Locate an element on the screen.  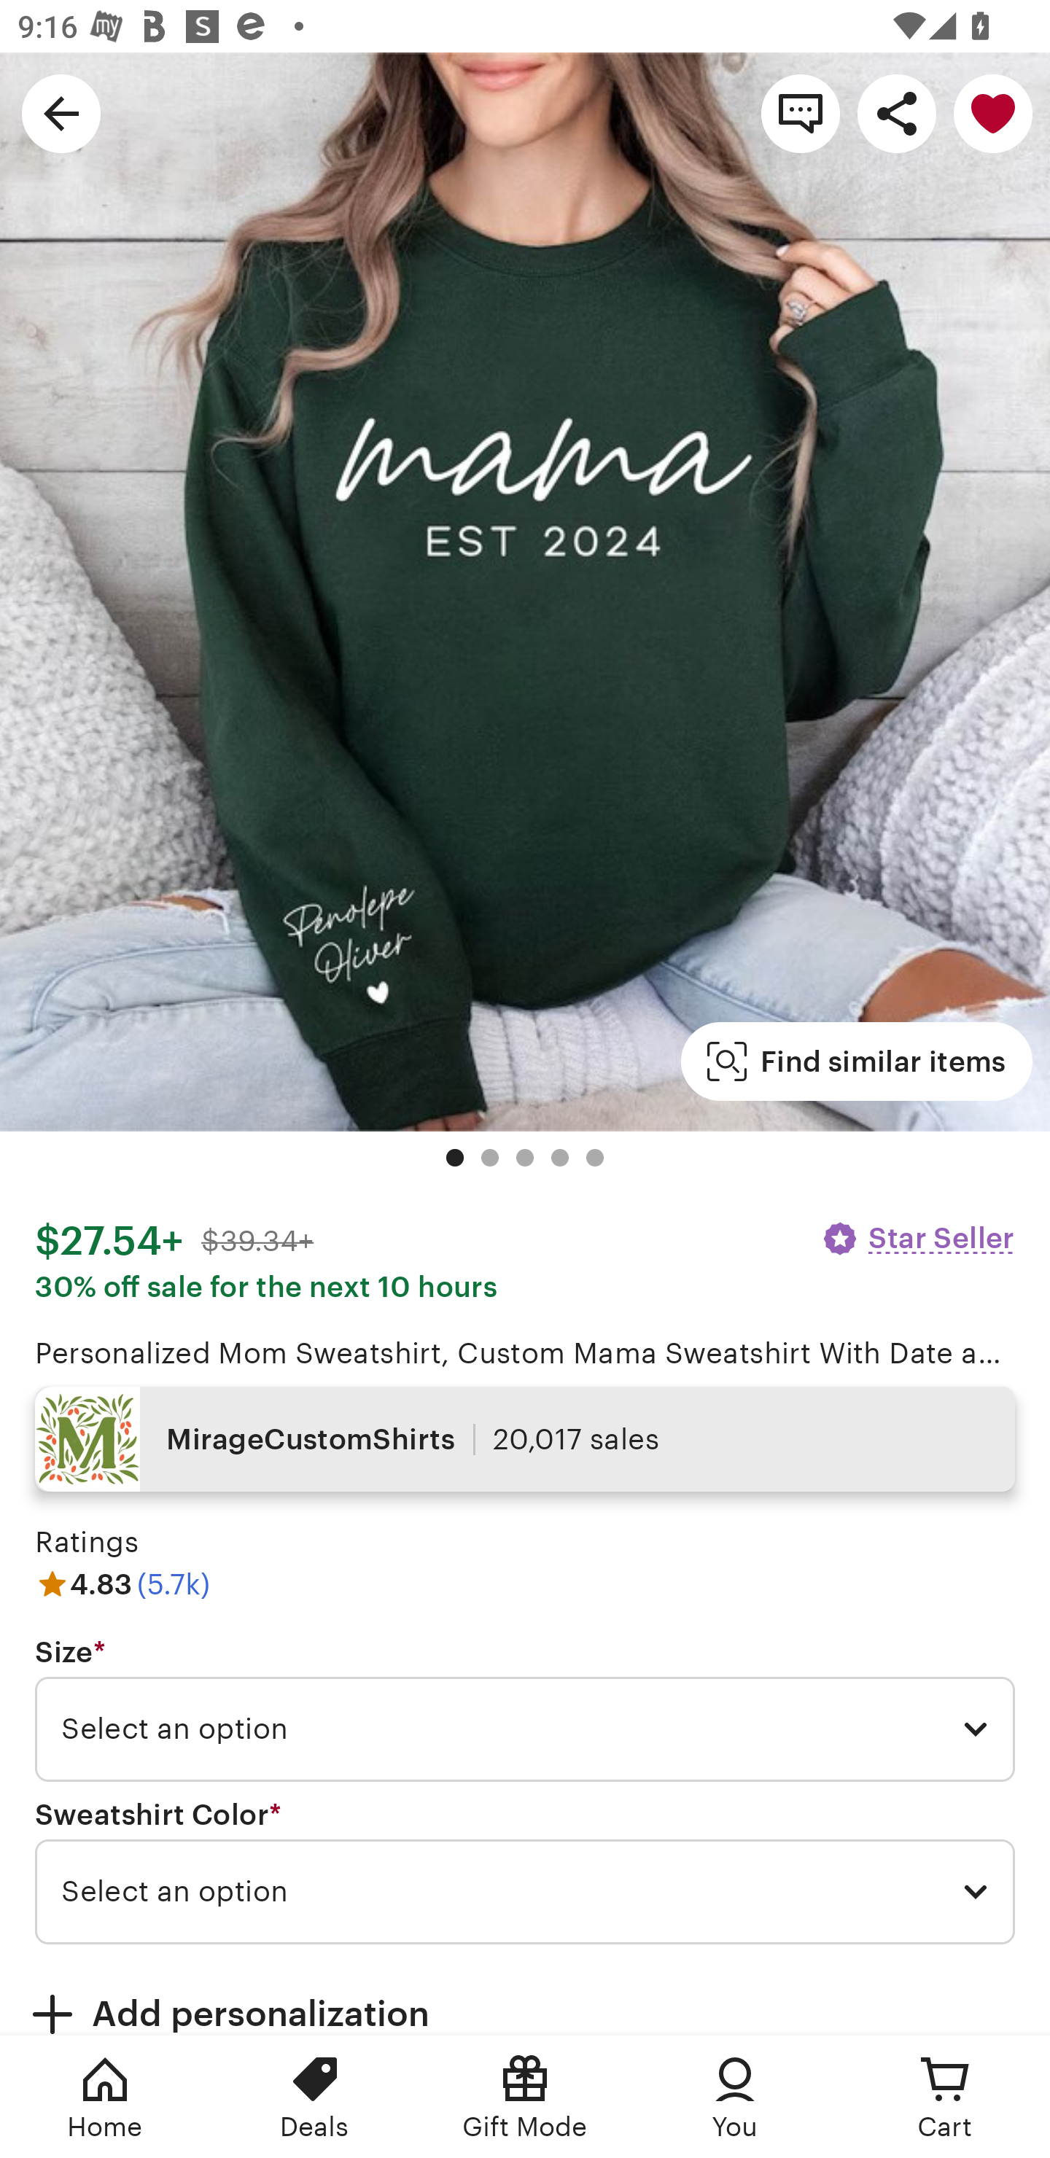
Add personalization Add personalization Required is located at coordinates (525, 1998).